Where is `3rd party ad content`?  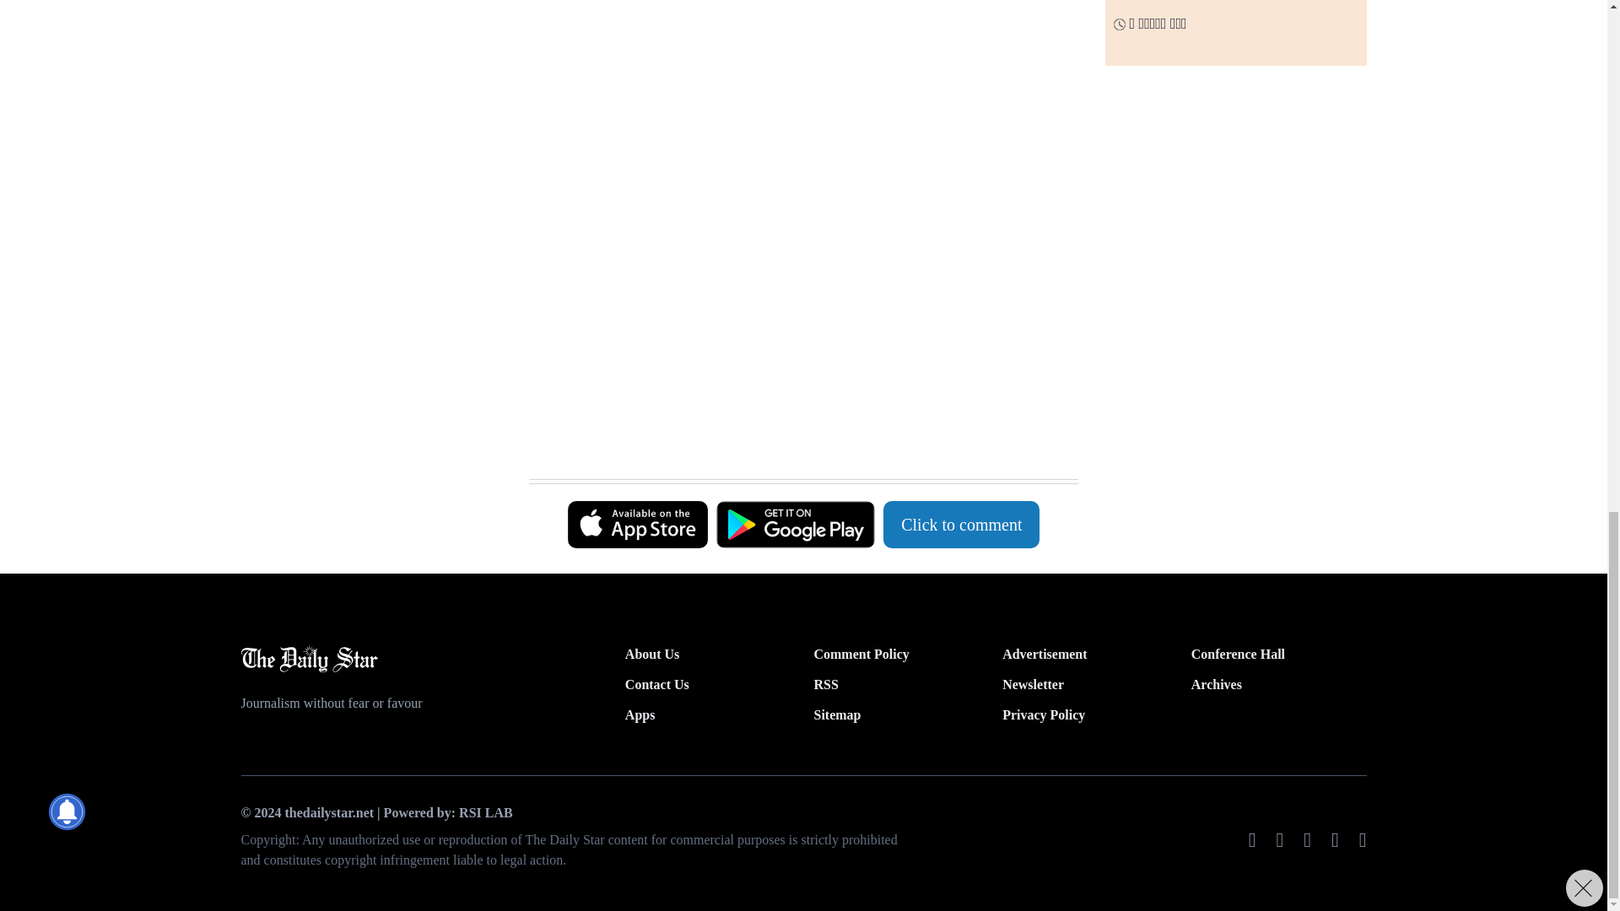
3rd party ad content is located at coordinates (795, 280).